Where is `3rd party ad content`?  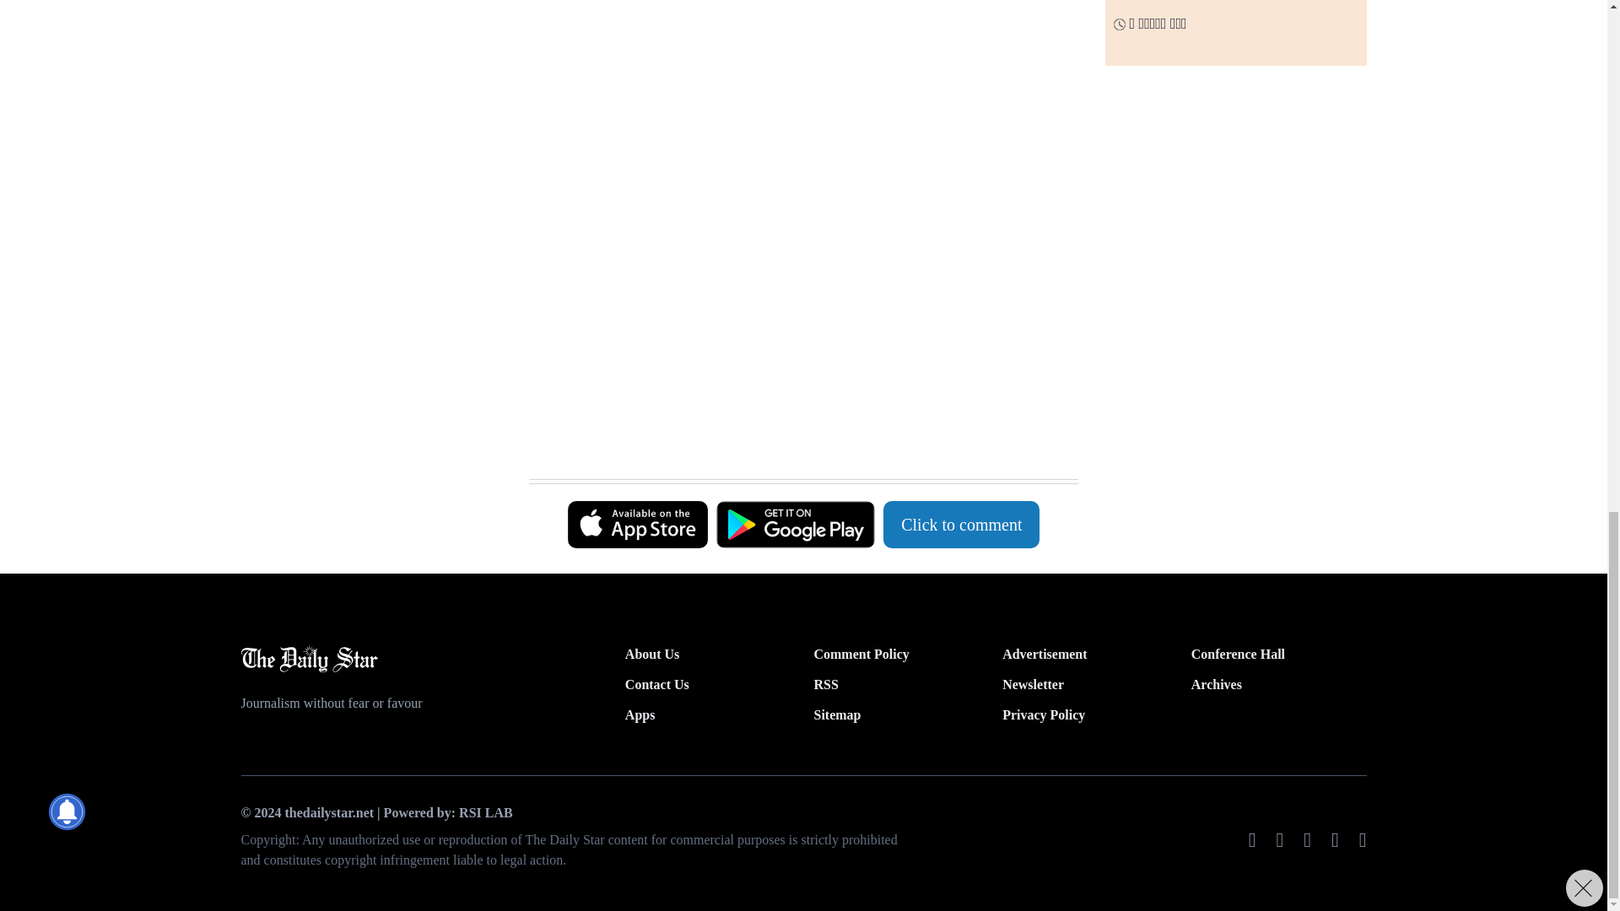
3rd party ad content is located at coordinates (795, 280).